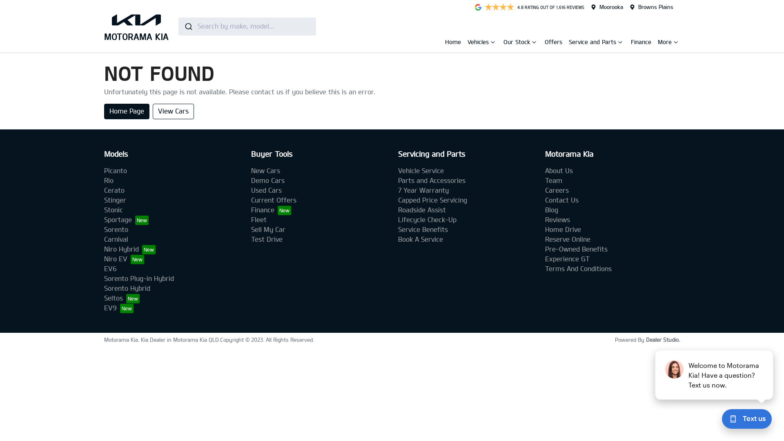  I want to click on Current Offers, so click(274, 200).